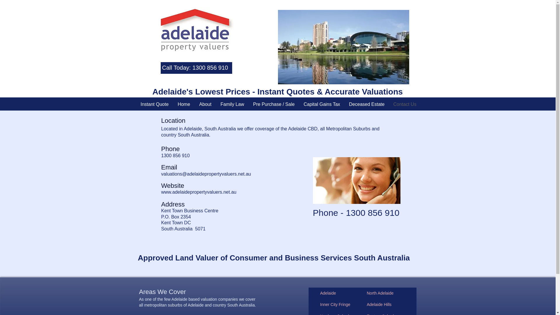 The height and width of the screenshot is (315, 560). I want to click on Pre Purchase / Sale, so click(274, 104).